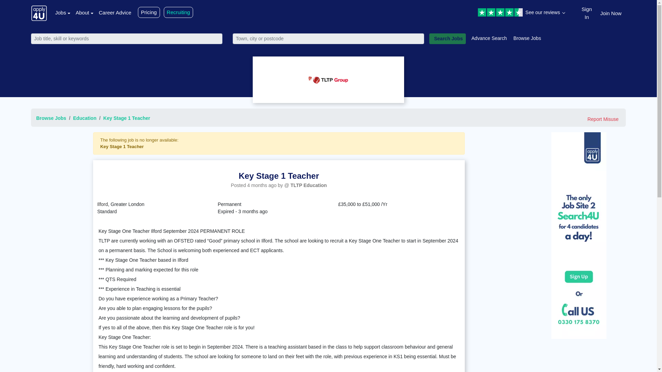 This screenshot has width=662, height=372. I want to click on Report Misuse, so click(603, 119).